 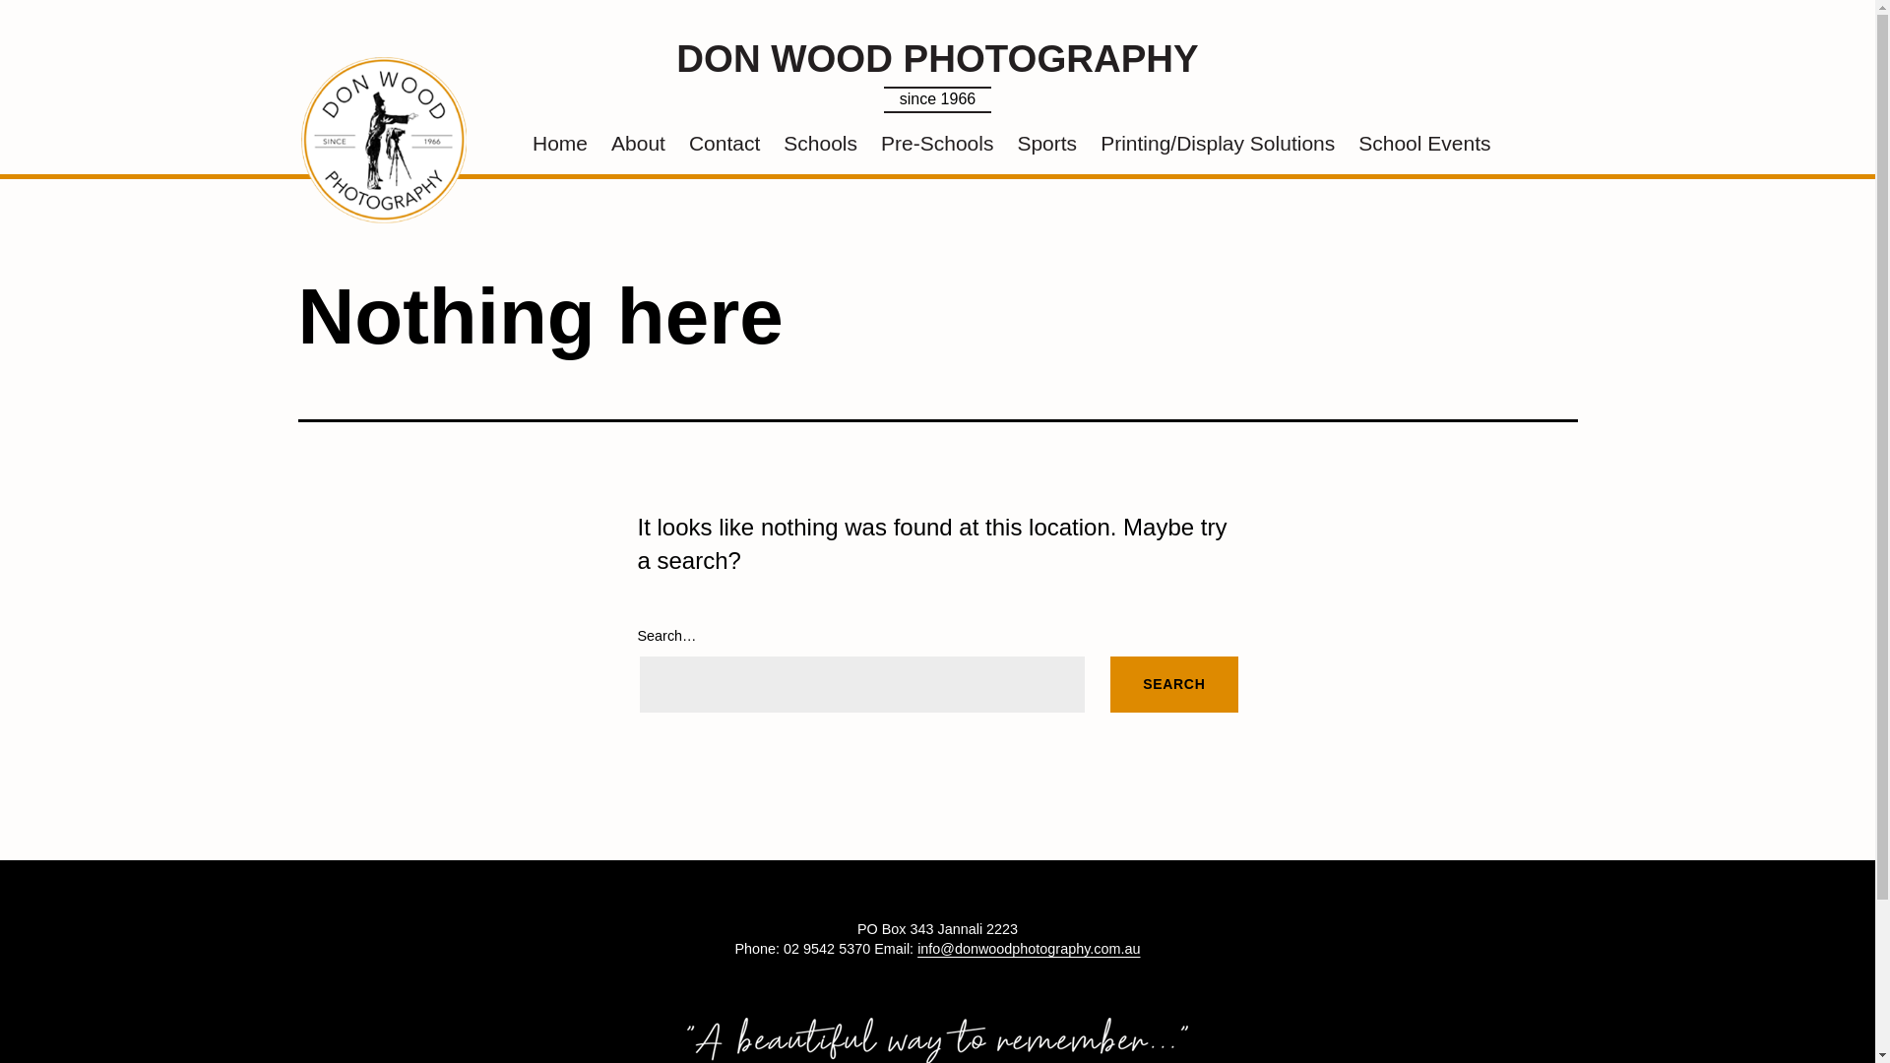 What do you see at coordinates (1424, 144) in the screenshot?
I see `School Events` at bounding box center [1424, 144].